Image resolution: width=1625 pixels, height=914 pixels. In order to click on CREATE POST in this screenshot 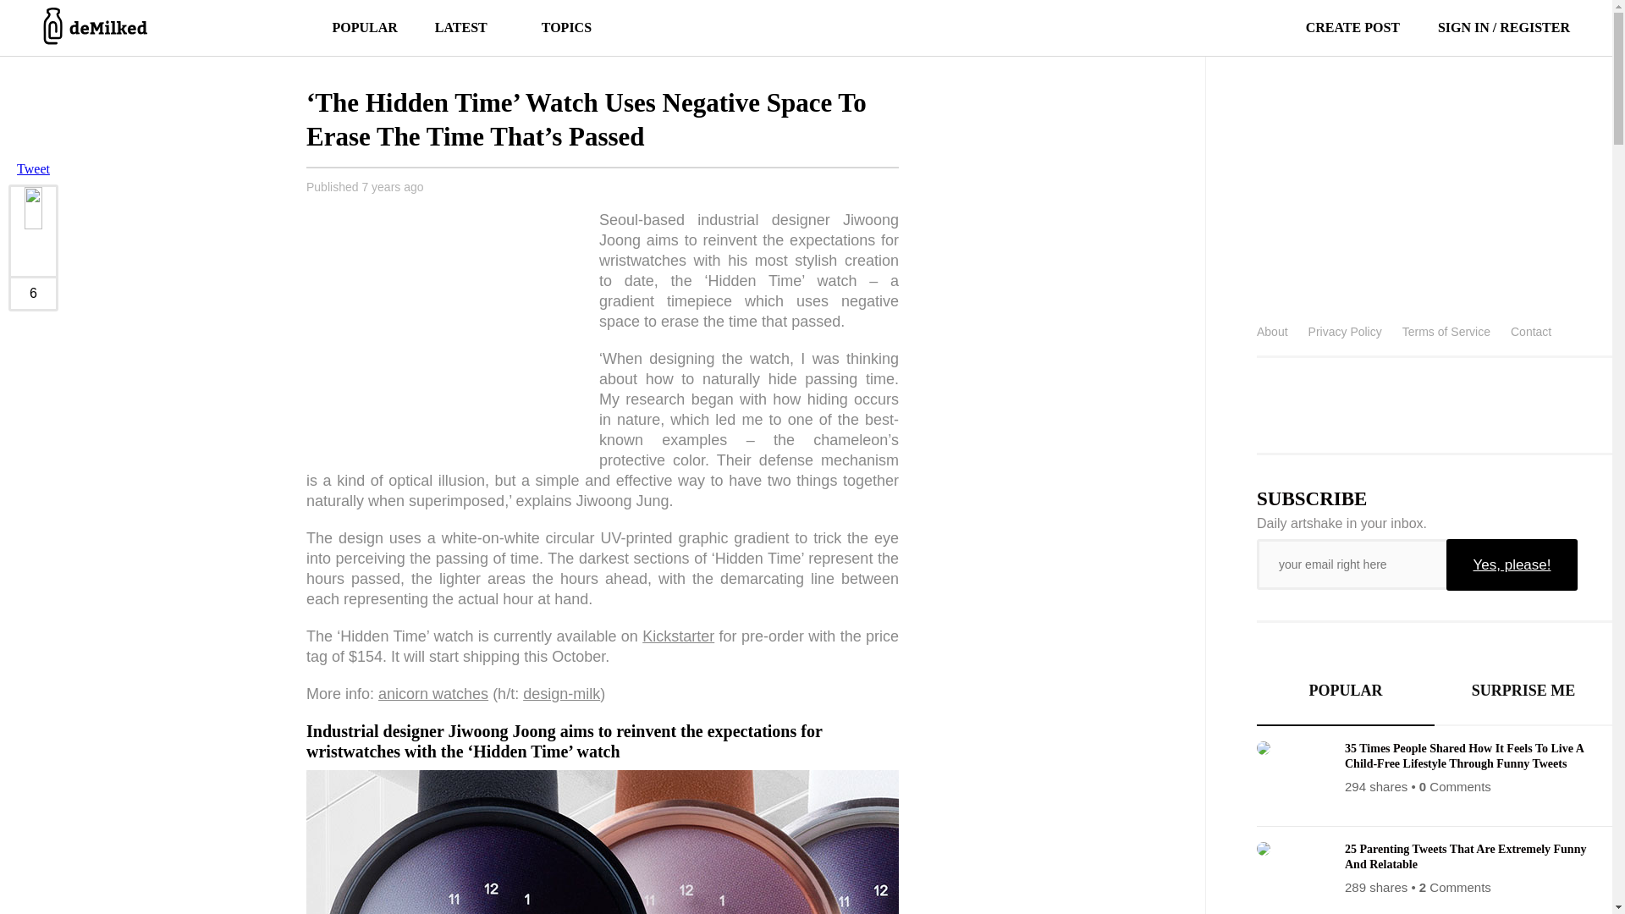, I will do `click(1333, 27)`.